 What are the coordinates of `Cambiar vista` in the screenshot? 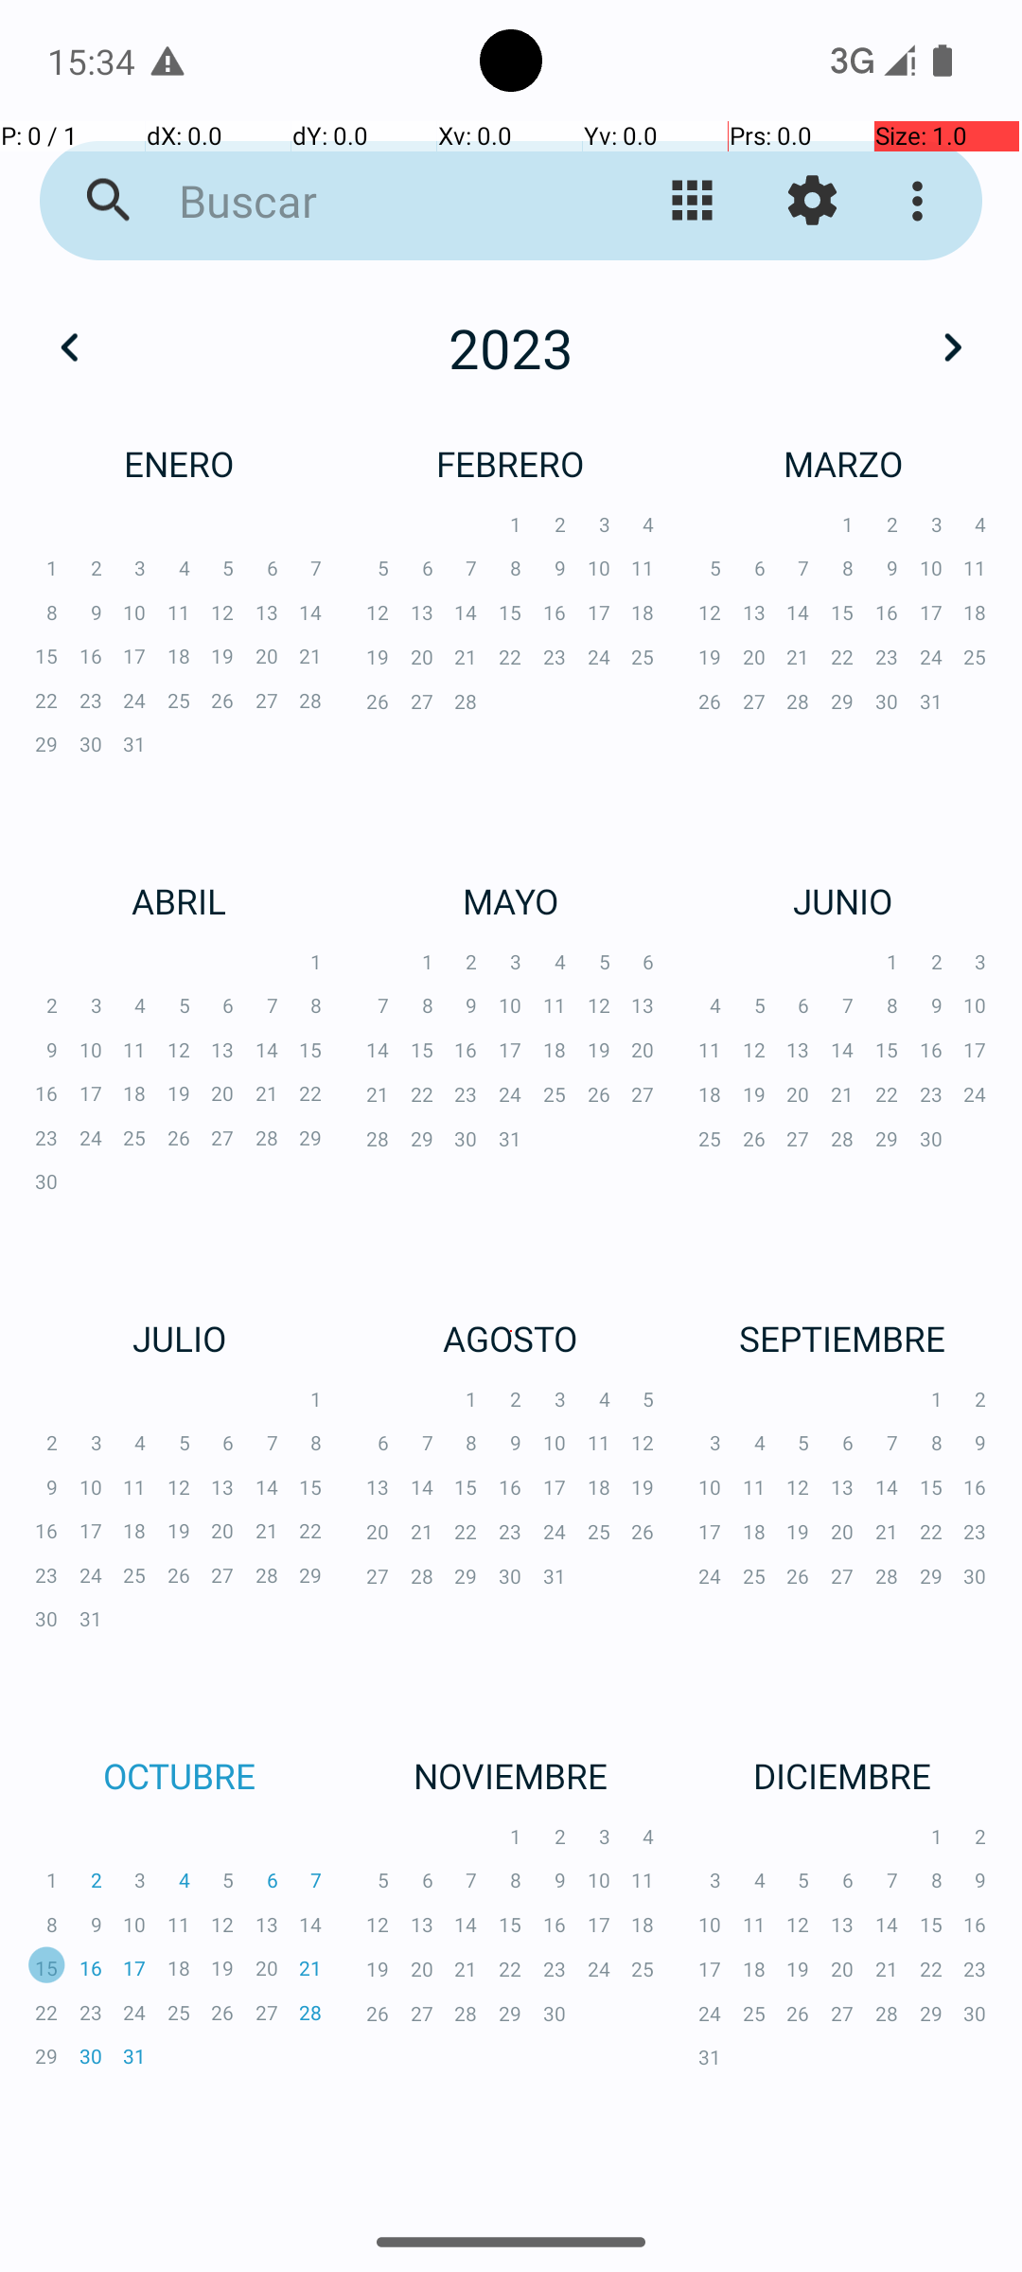 It's located at (693, 201).